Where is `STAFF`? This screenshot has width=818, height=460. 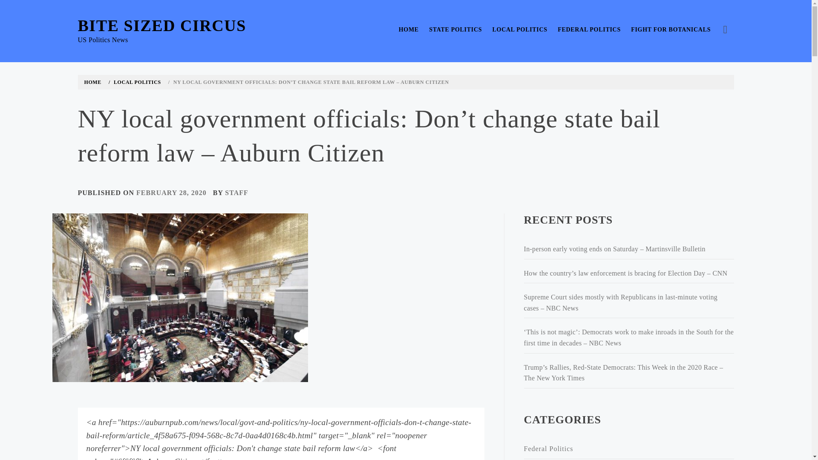 STAFF is located at coordinates (236, 193).